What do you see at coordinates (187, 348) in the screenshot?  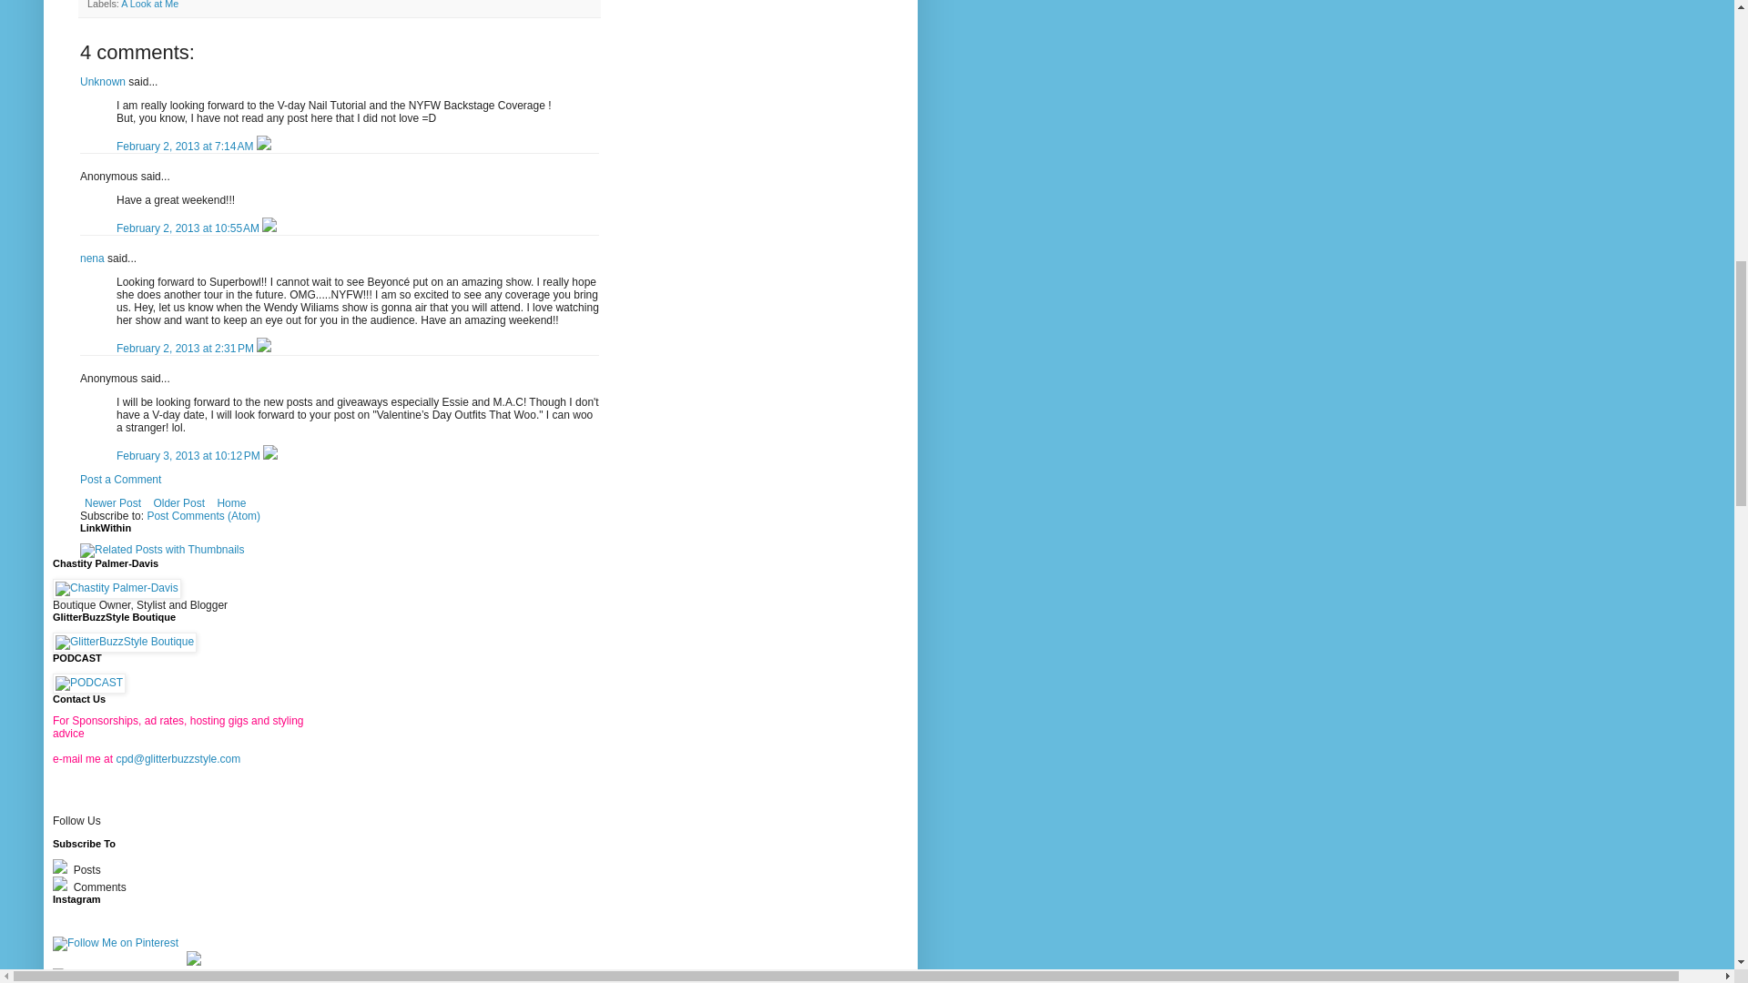 I see `comment permalink` at bounding box center [187, 348].